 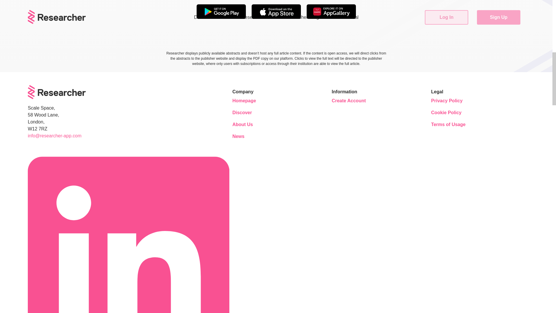 What do you see at coordinates (250, 101) in the screenshot?
I see `Homepage` at bounding box center [250, 101].